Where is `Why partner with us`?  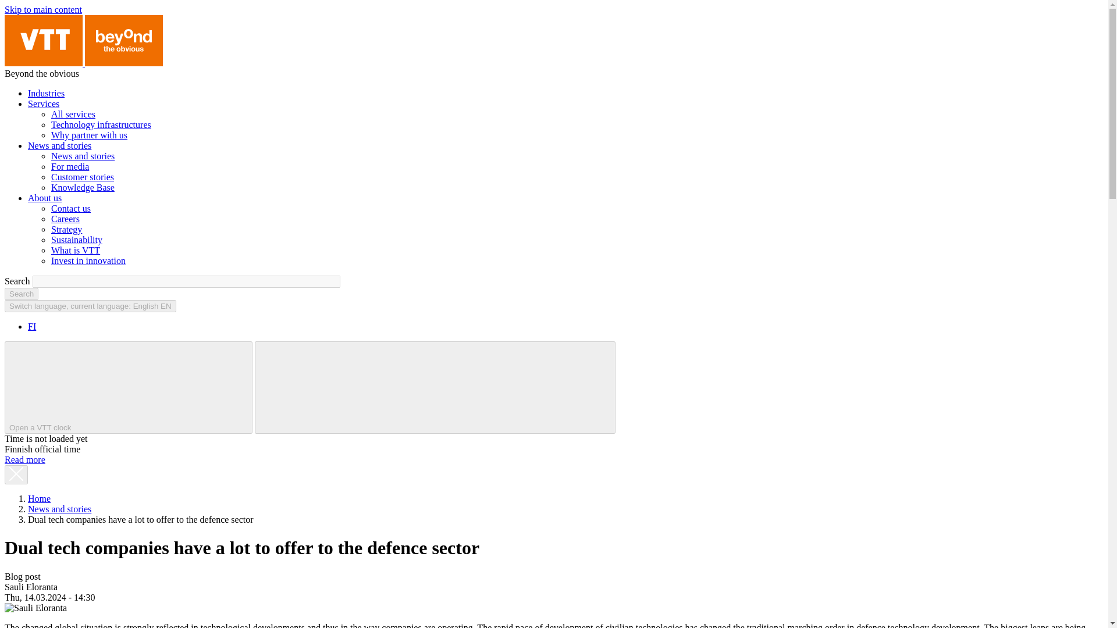 Why partner with us is located at coordinates (89, 135).